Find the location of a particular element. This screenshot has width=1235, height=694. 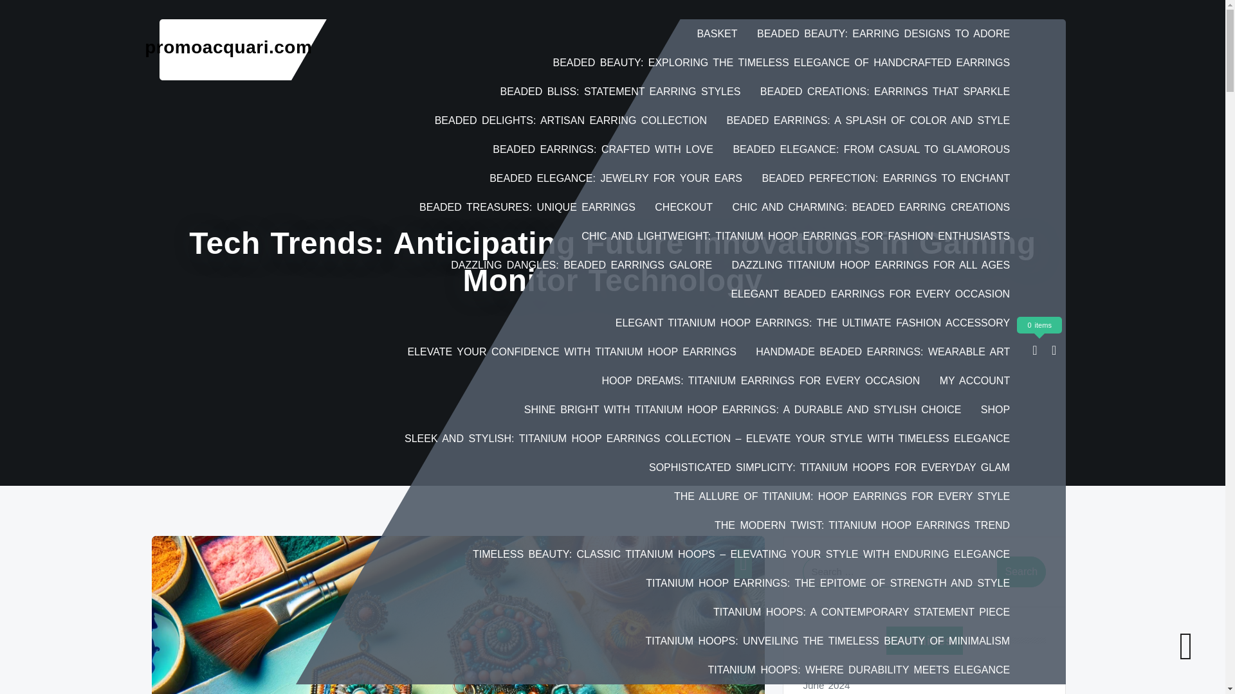

THE ALLURE OF TITANIUM: HOOP EARRINGS FOR EVERY STYLE is located at coordinates (842, 496).